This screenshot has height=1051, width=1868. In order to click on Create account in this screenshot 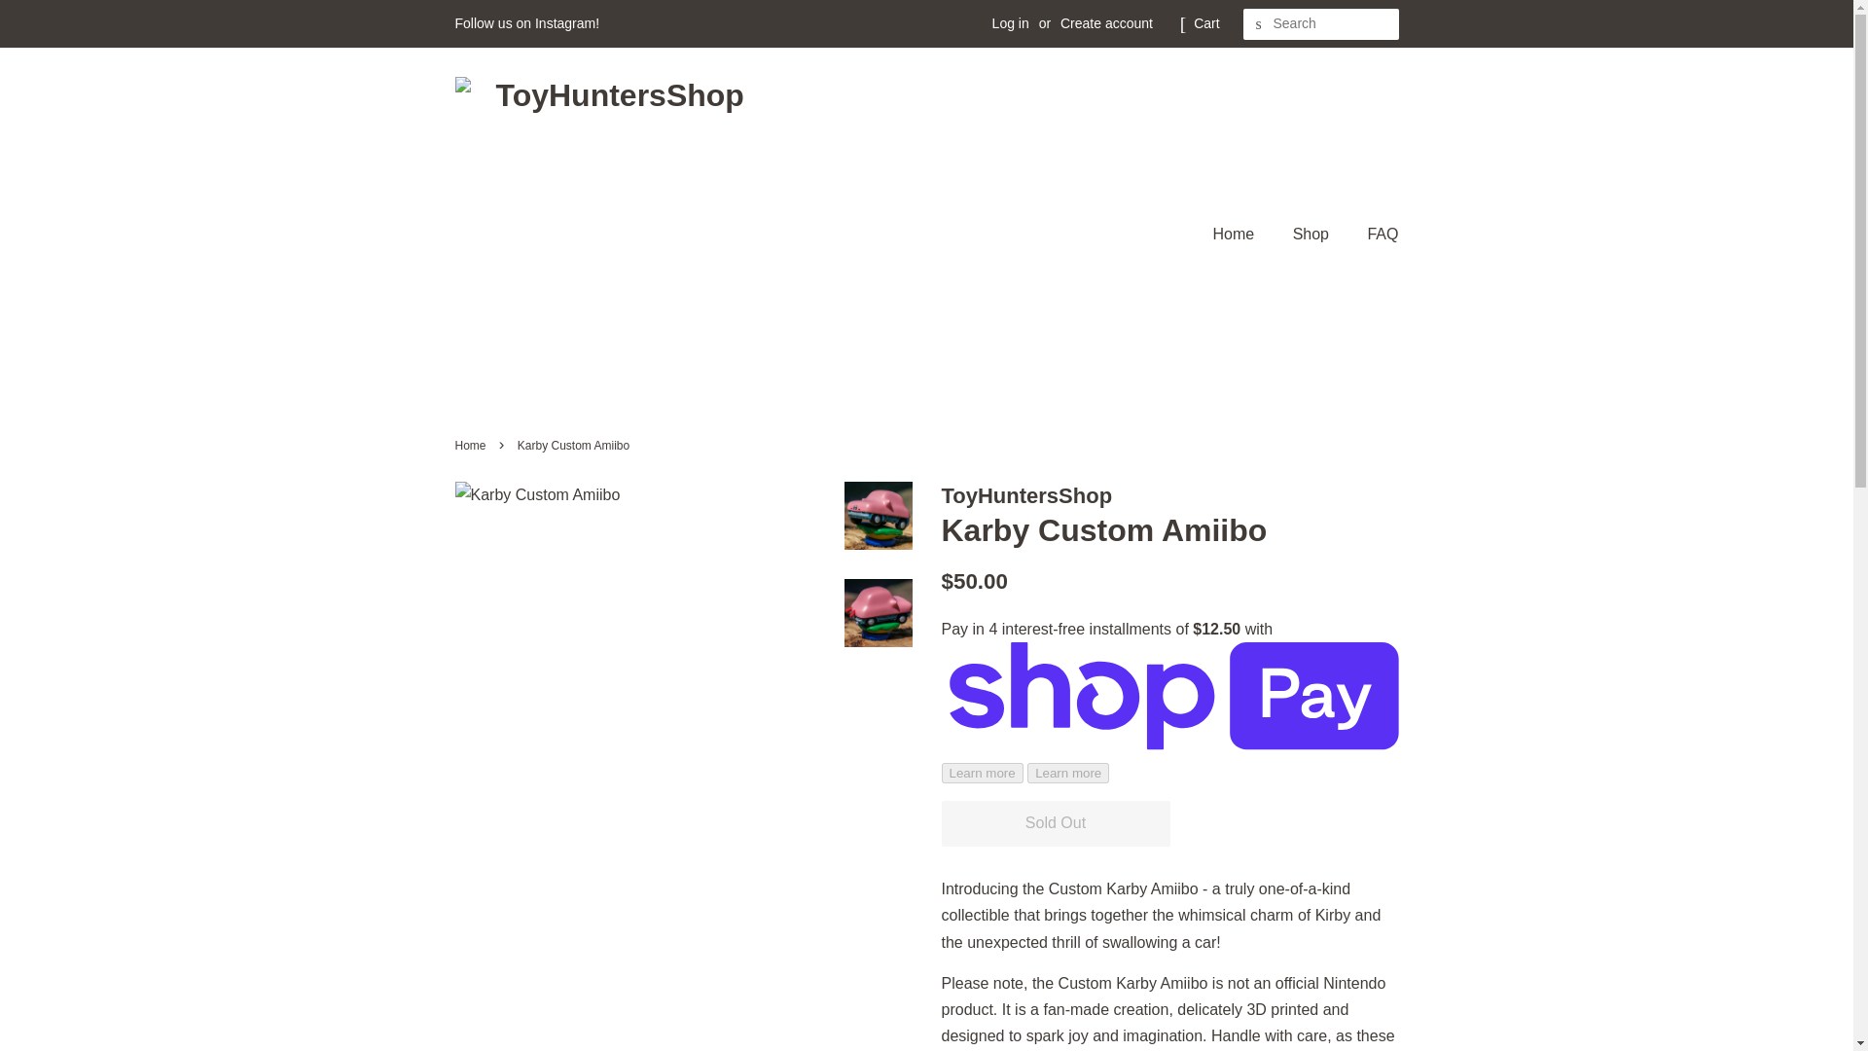, I will do `click(1106, 23)`.